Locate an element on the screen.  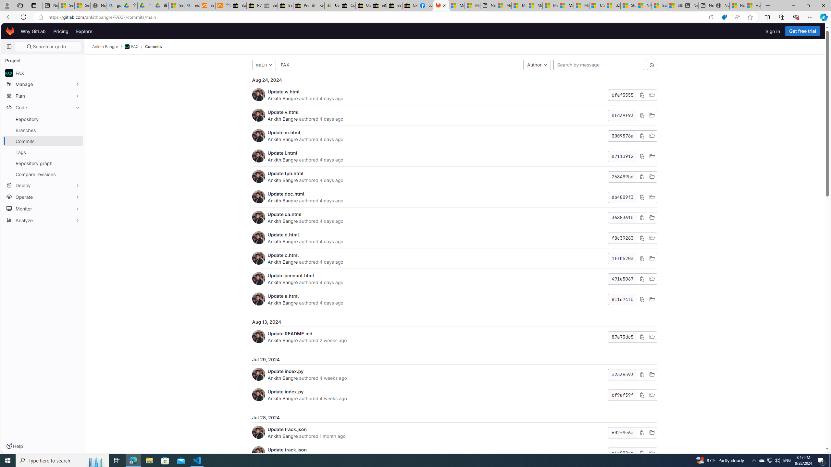
Jul 28, 2024 is located at coordinates (454, 418).